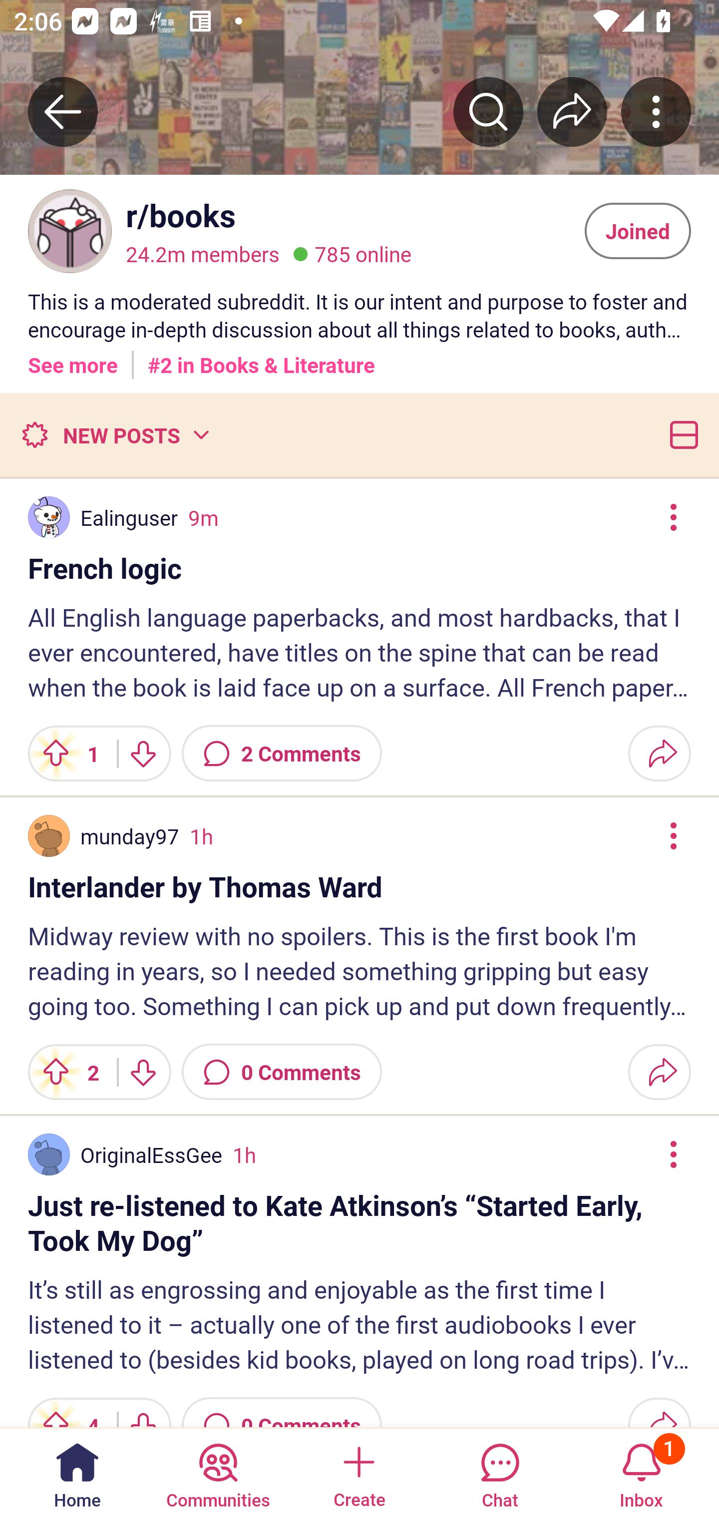 The image size is (719, 1518). Describe the element at coordinates (262, 358) in the screenshot. I see `#2 in Books & Literature` at that location.